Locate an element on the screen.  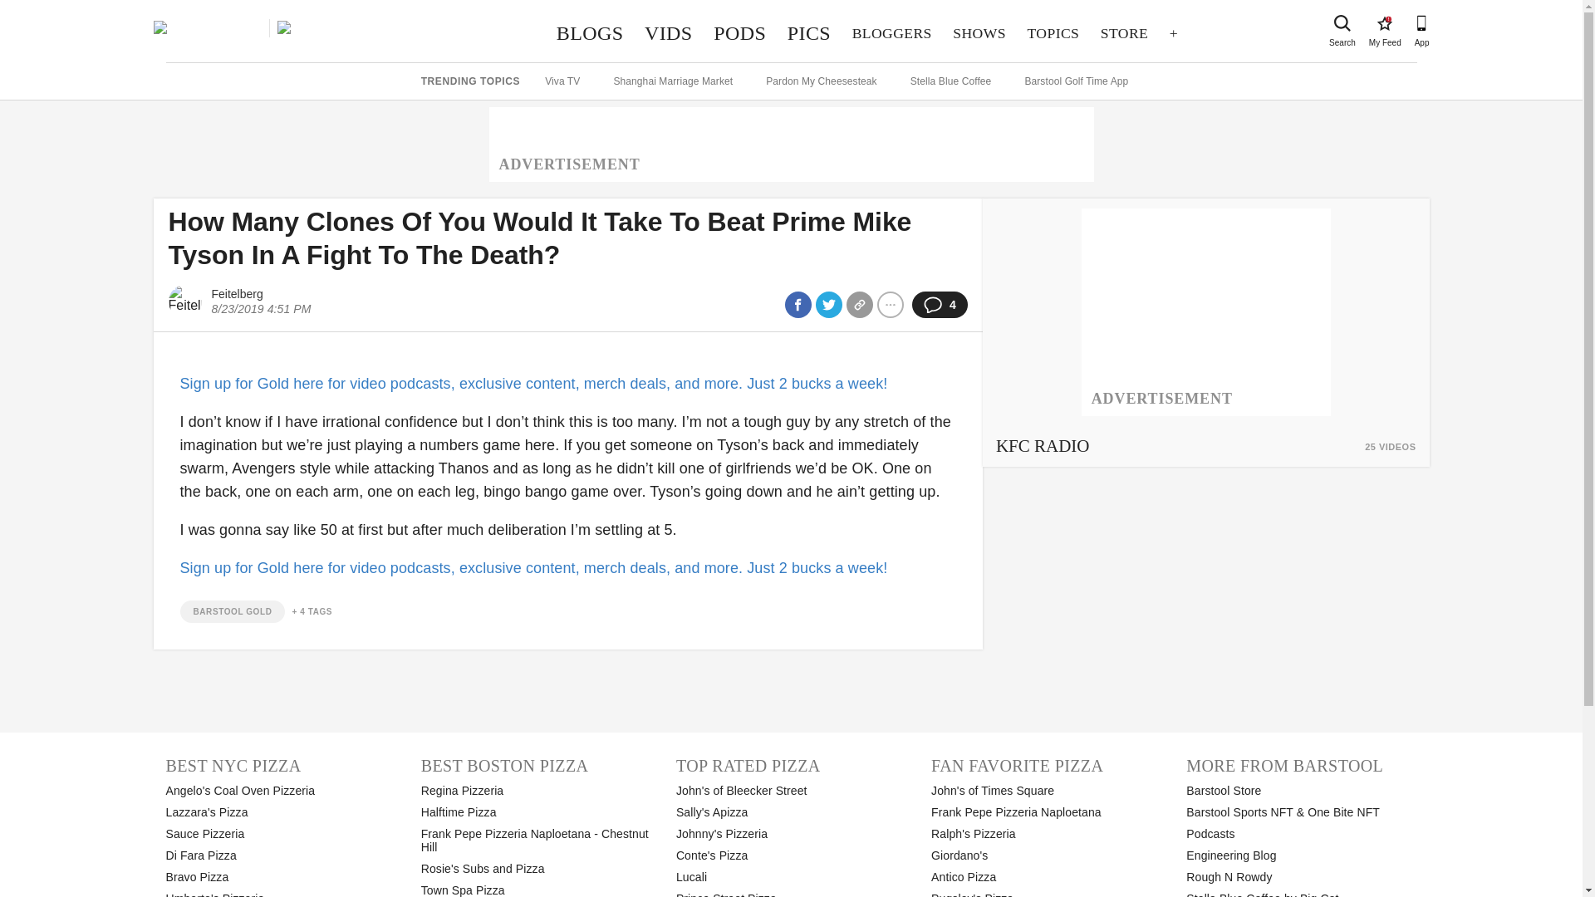
SHOWS is located at coordinates (739, 33).